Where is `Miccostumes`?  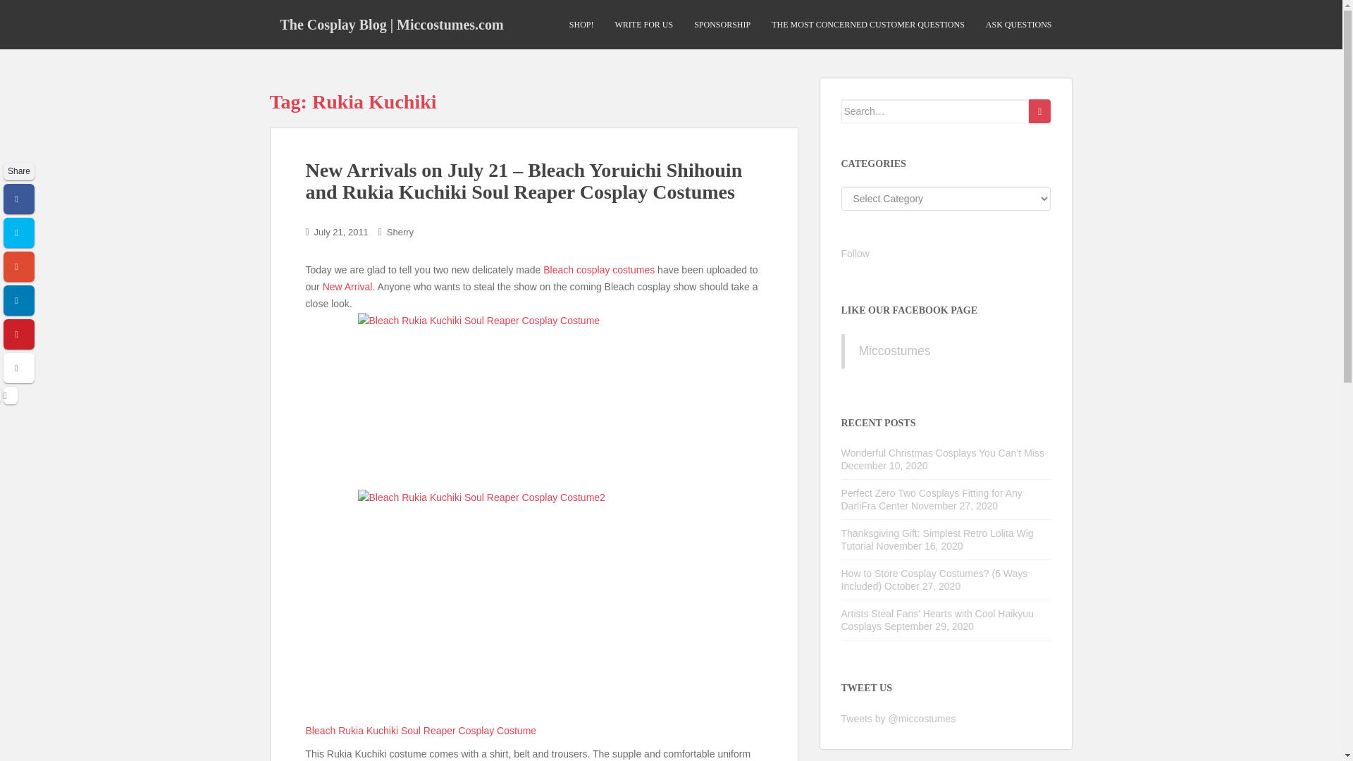
Miccostumes is located at coordinates (894, 351).